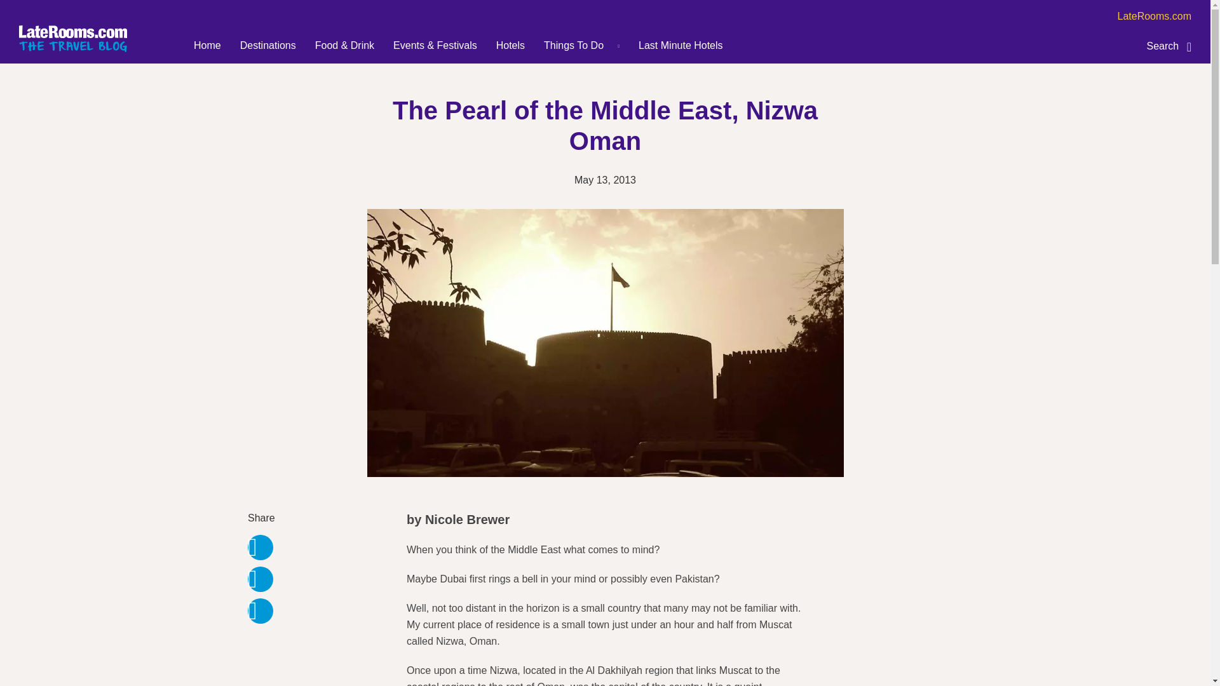  What do you see at coordinates (574, 46) in the screenshot?
I see `Things To Do` at bounding box center [574, 46].